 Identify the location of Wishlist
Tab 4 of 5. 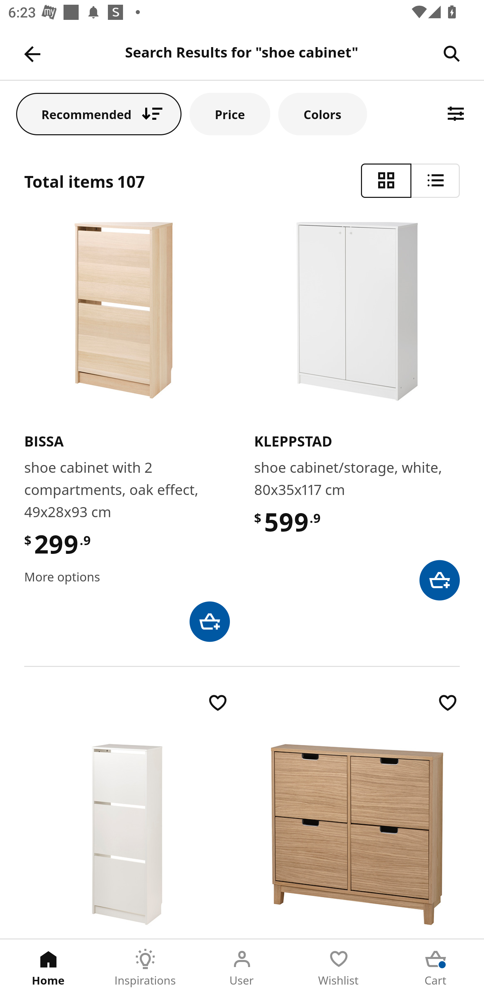
(339, 968).